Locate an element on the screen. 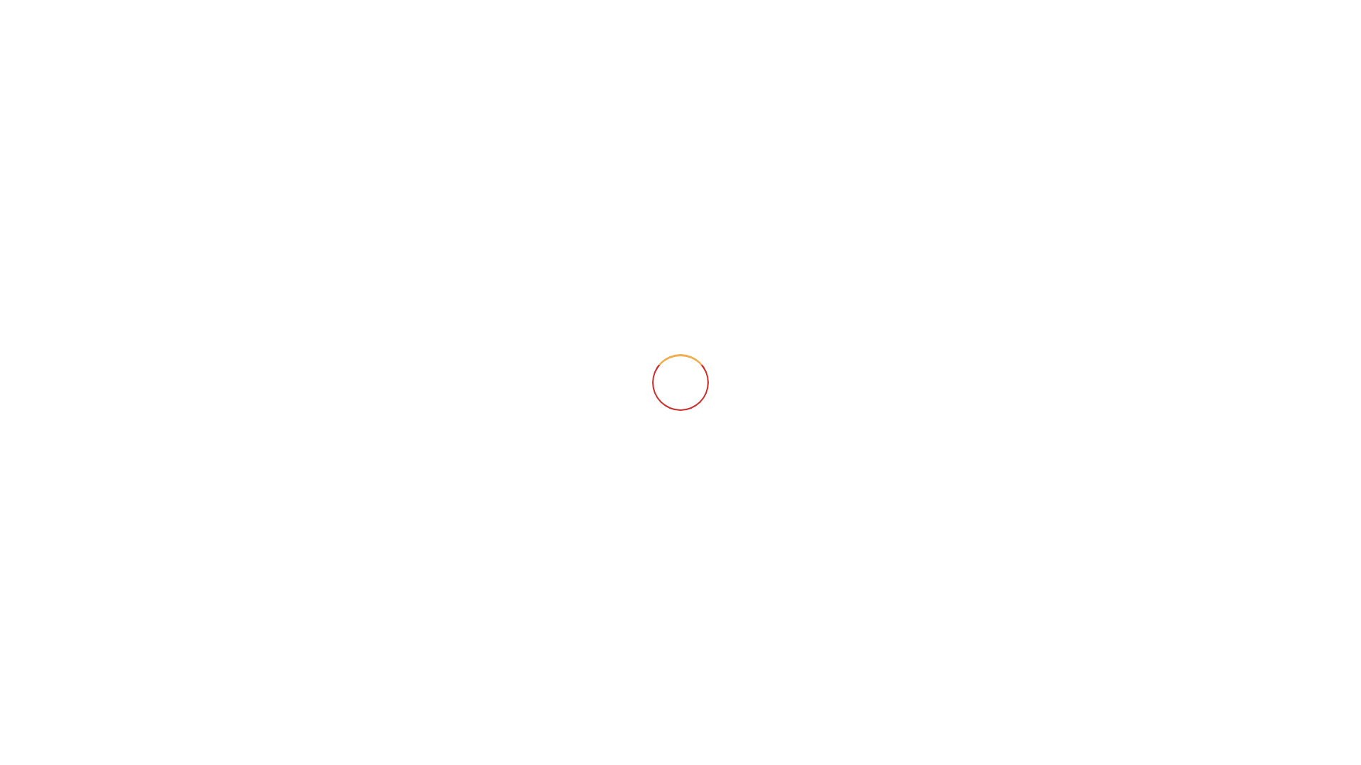  Career is located at coordinates (507, 33).